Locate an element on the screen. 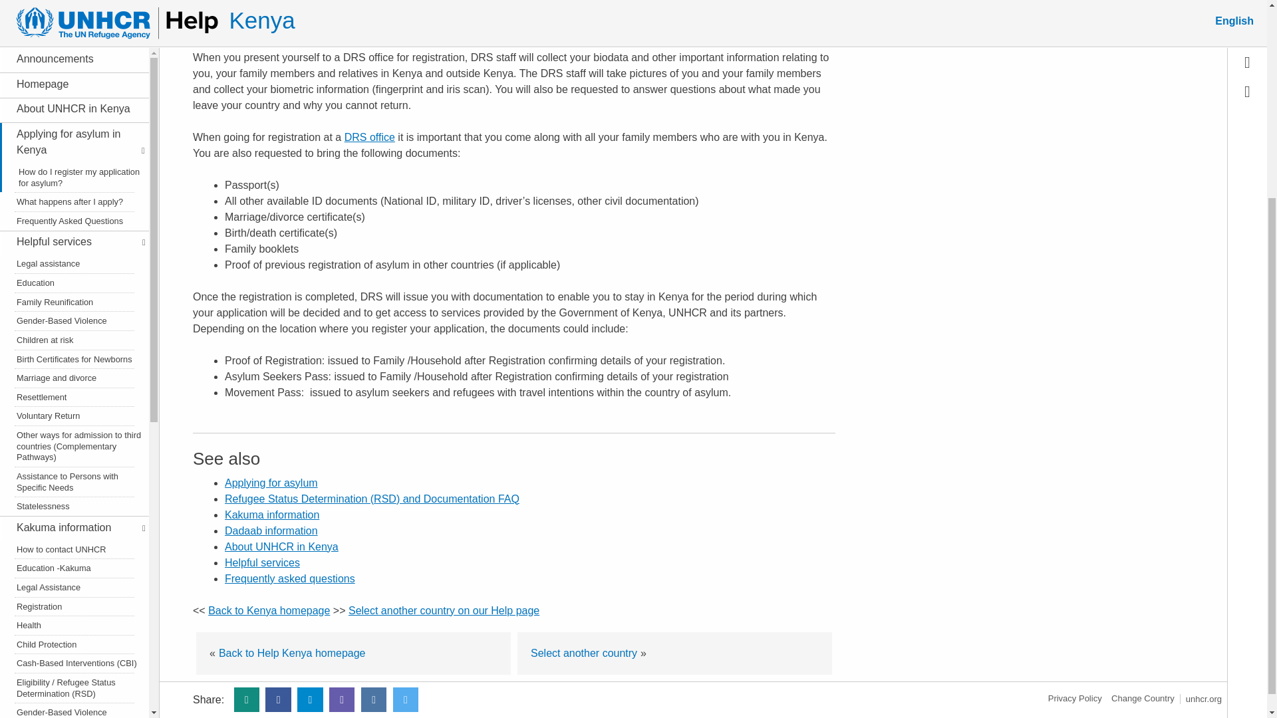  Mental Health and Psychosocial Support is located at coordinates (74, 524).